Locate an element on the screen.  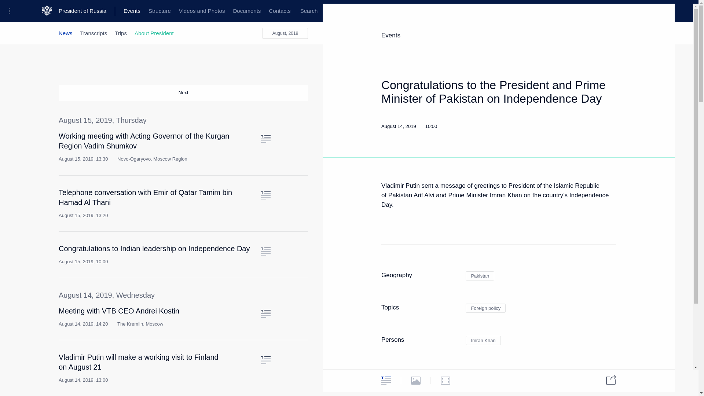
President of Russia is located at coordinates (87, 11).